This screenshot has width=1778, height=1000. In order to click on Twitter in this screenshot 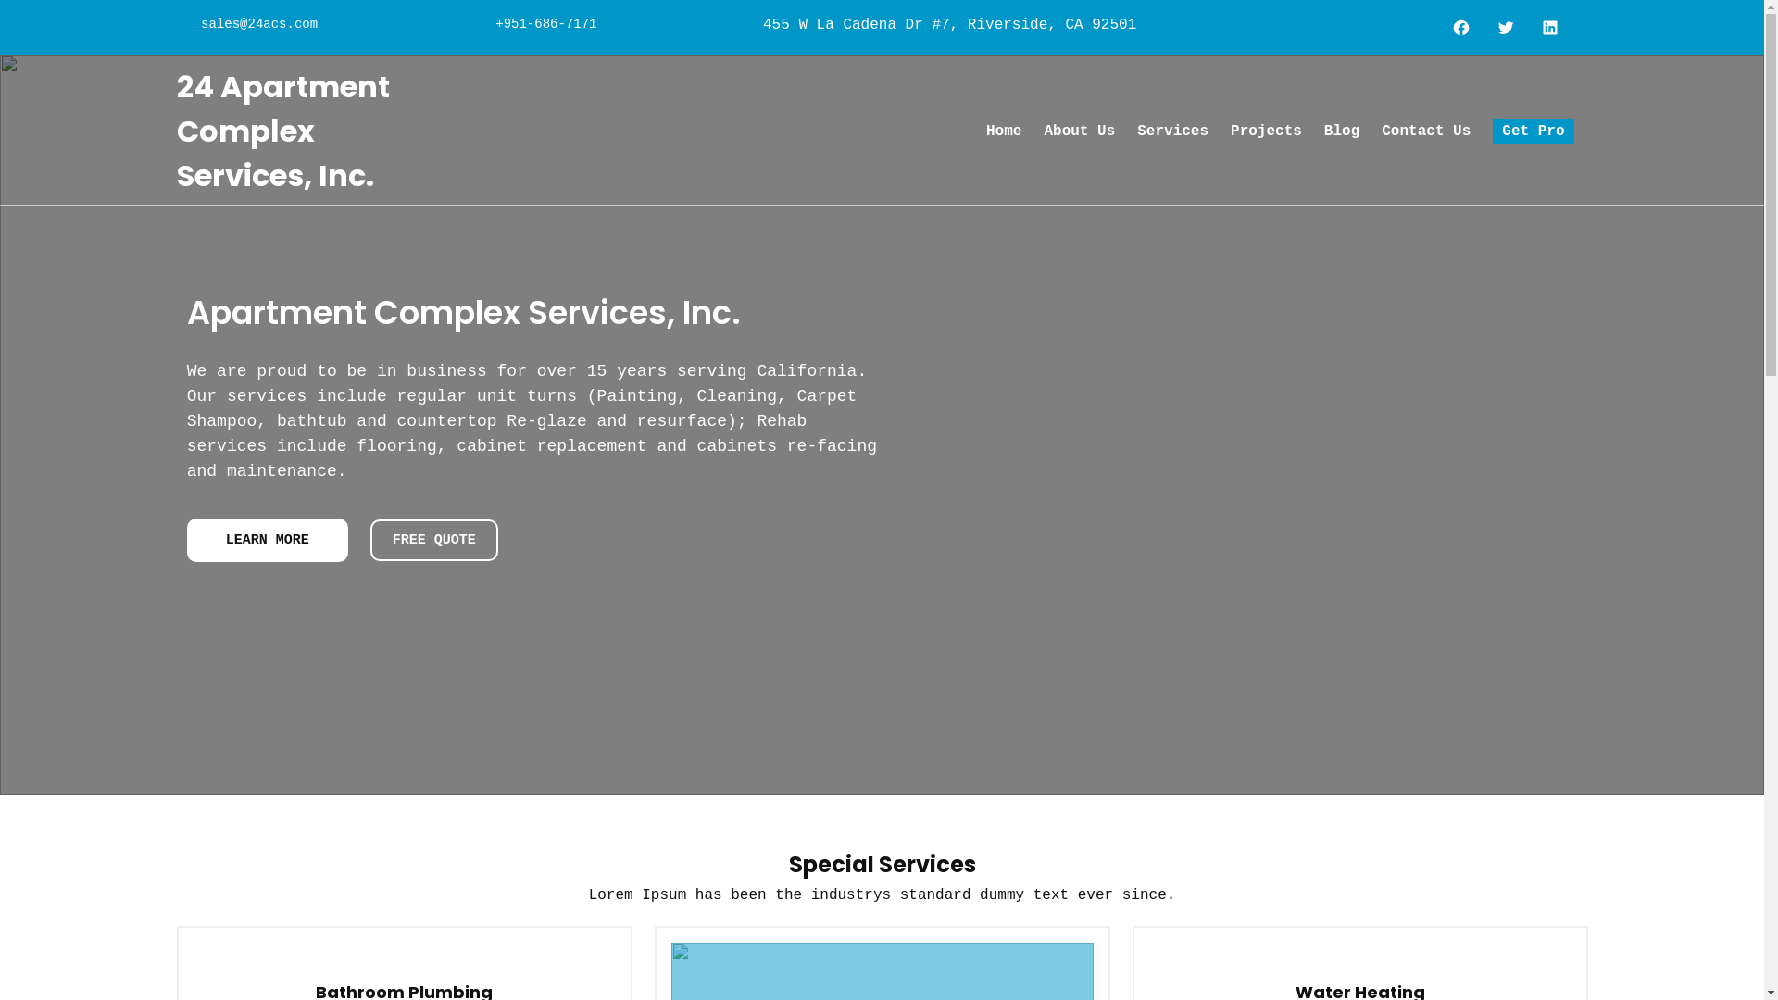, I will do `click(1508, 28)`.